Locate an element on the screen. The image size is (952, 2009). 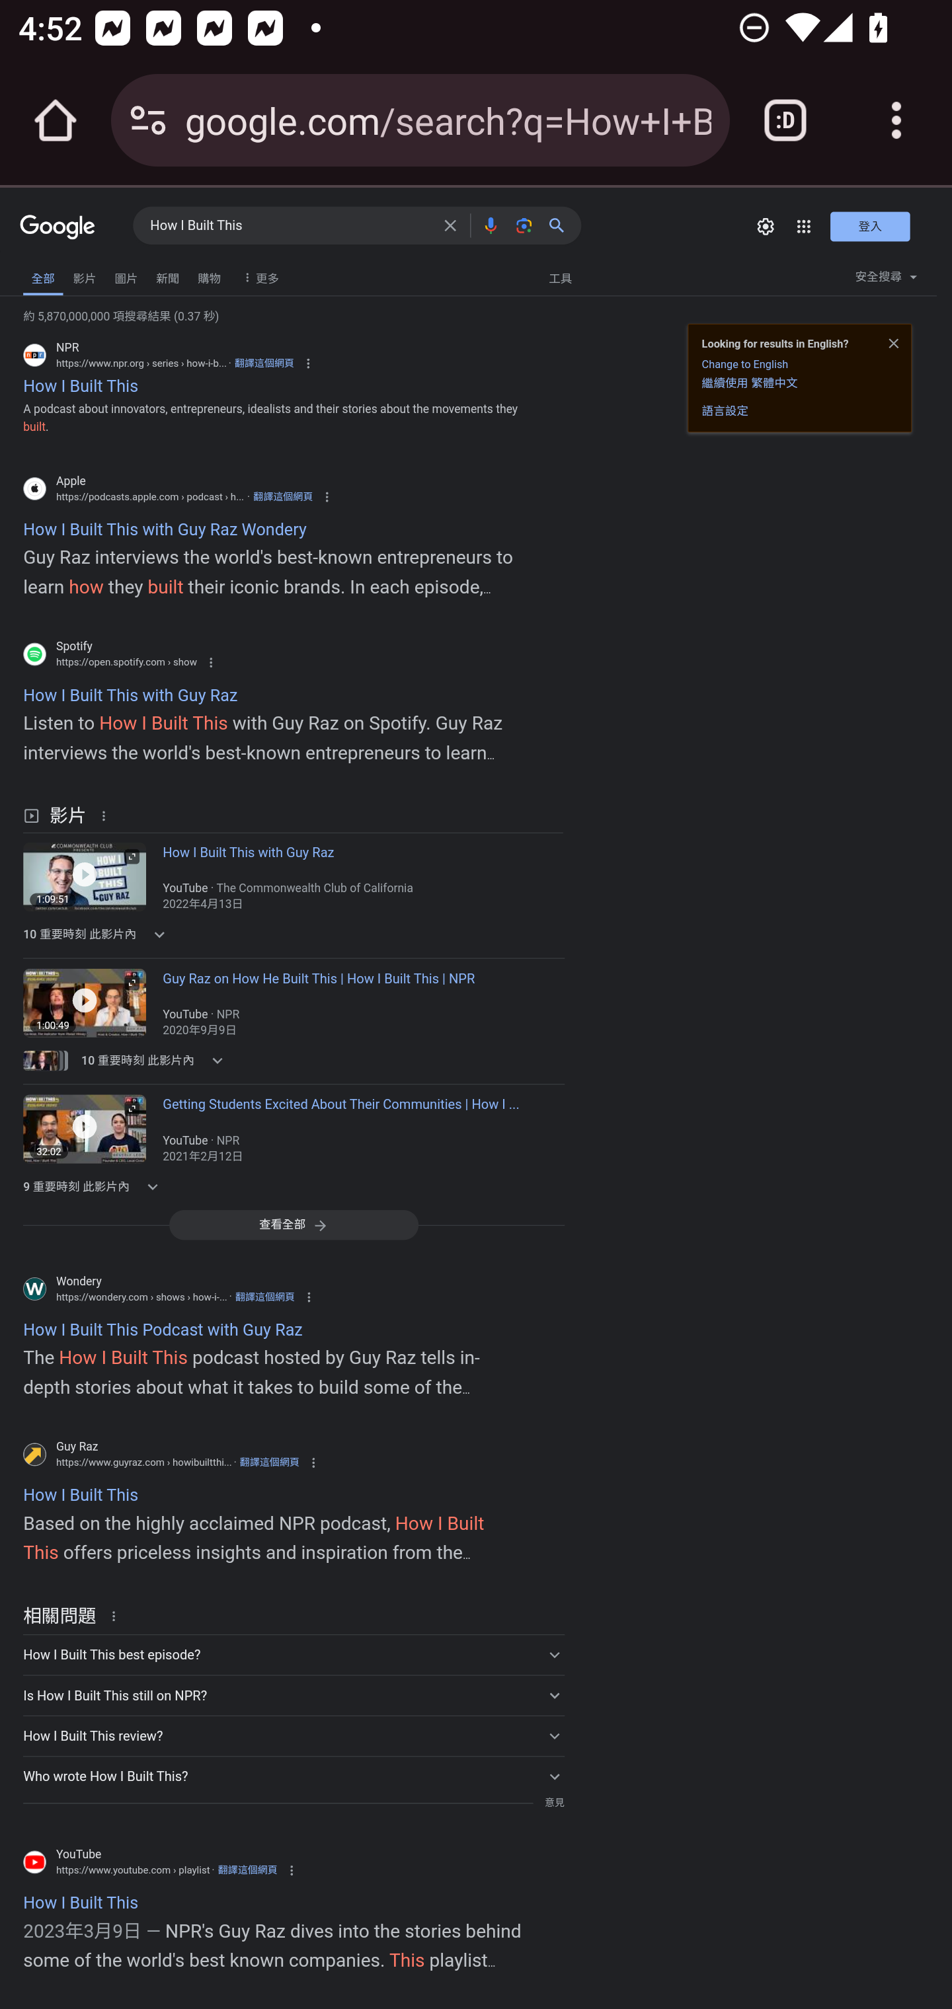
新聞 is located at coordinates (168, 276).